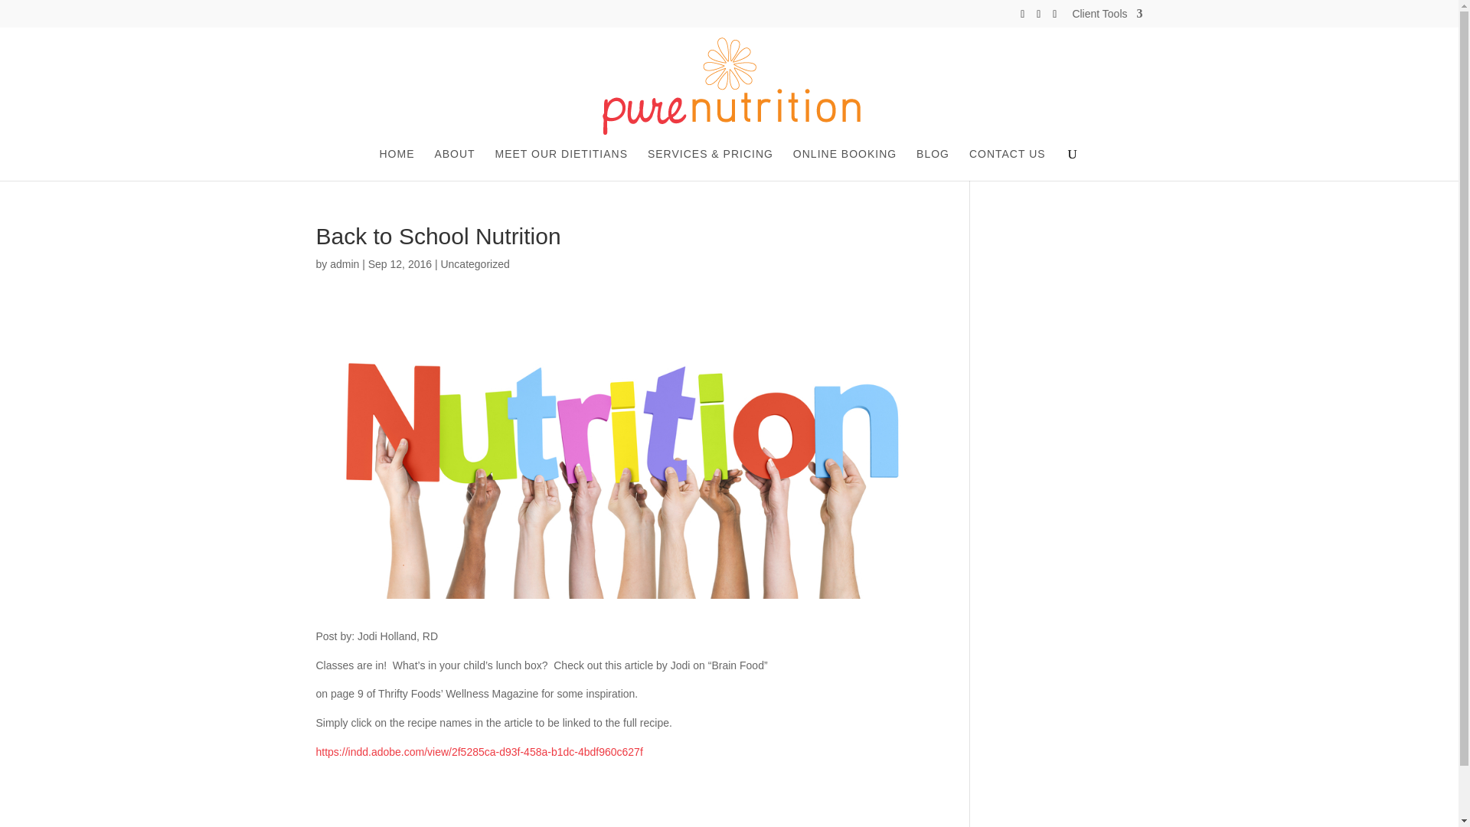  Describe the element at coordinates (933, 165) in the screenshot. I see `BLOG` at that location.